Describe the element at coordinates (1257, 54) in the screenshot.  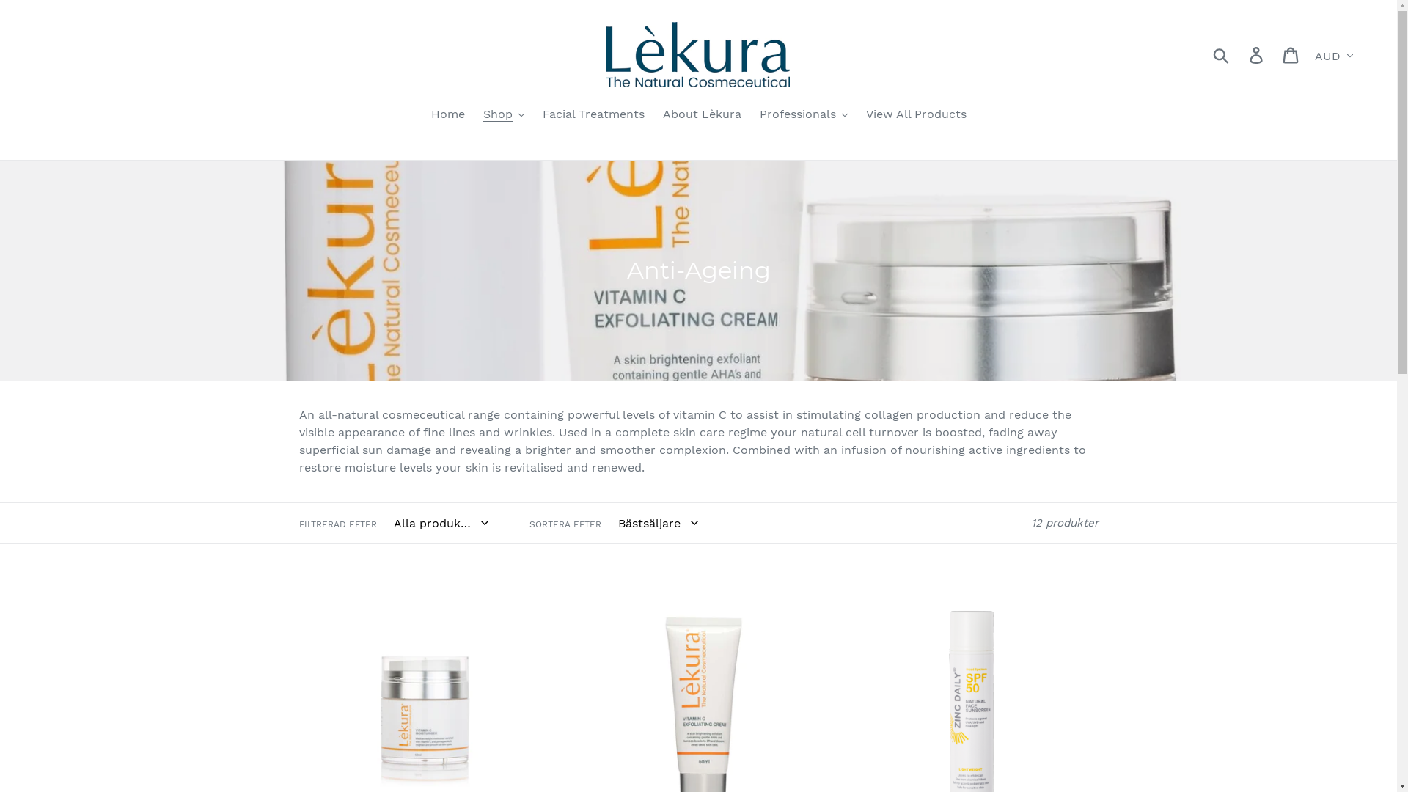
I see `Logga in` at that location.